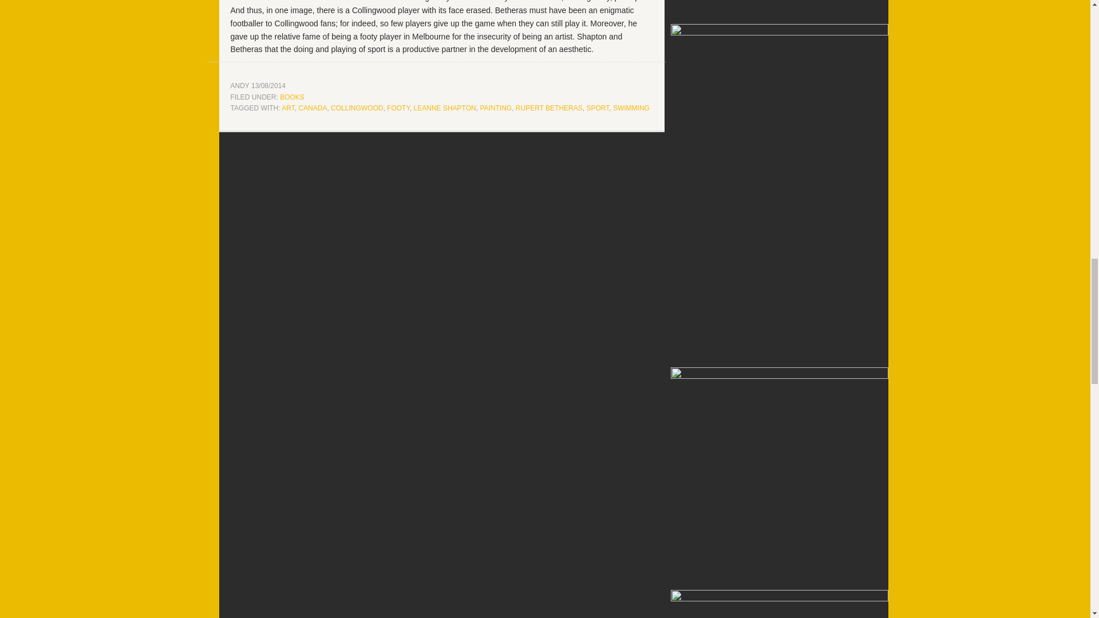  Describe the element at coordinates (445, 108) in the screenshot. I see `LEANNE SHAPTON` at that location.